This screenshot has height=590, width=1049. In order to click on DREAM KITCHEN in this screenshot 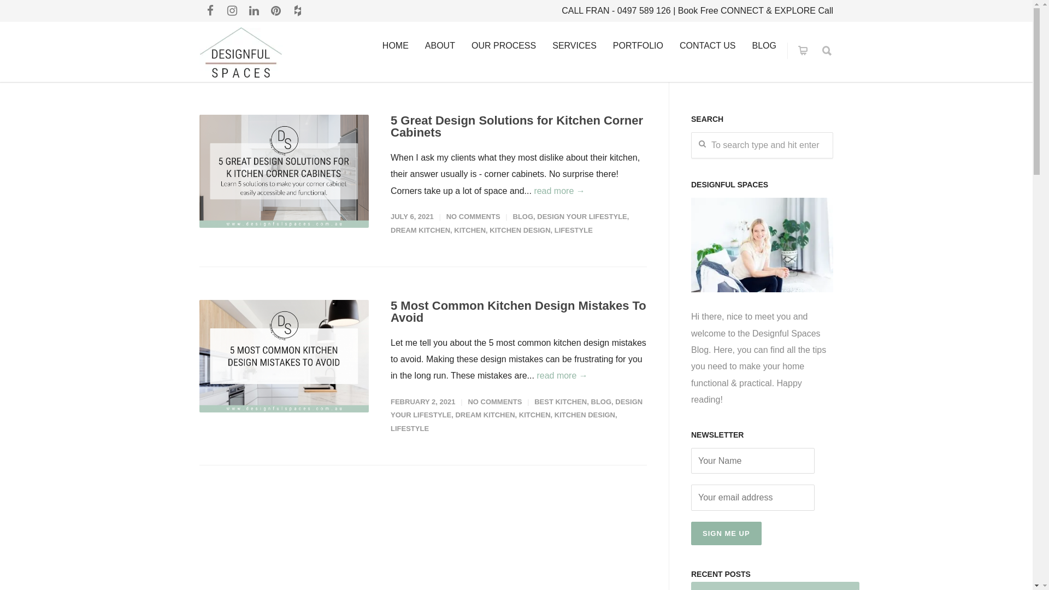, I will do `click(421, 231)`.